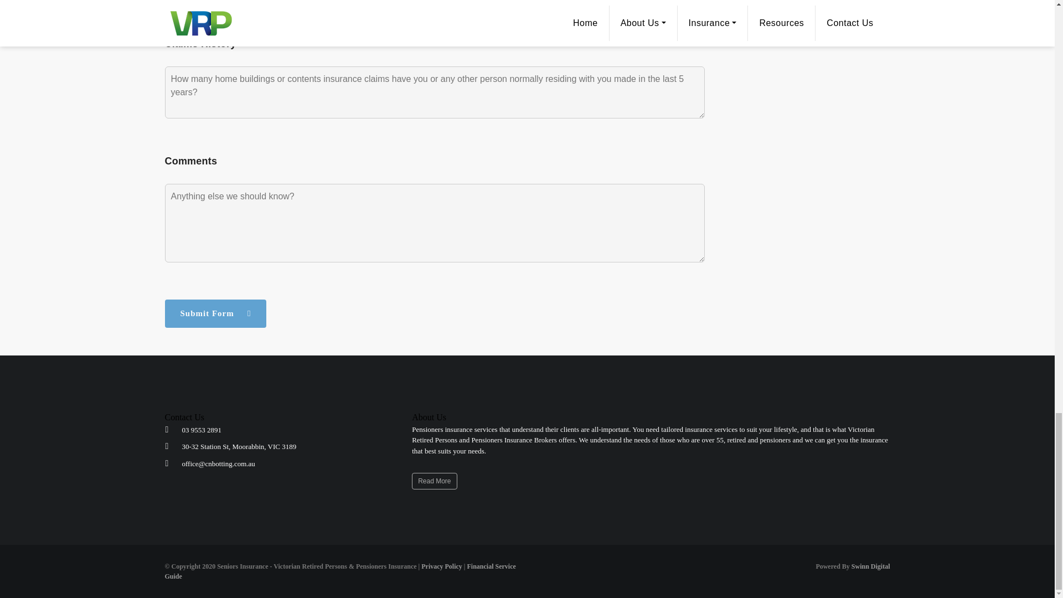 The height and width of the screenshot is (598, 1063). I want to click on 03 9553 2891, so click(202, 429).